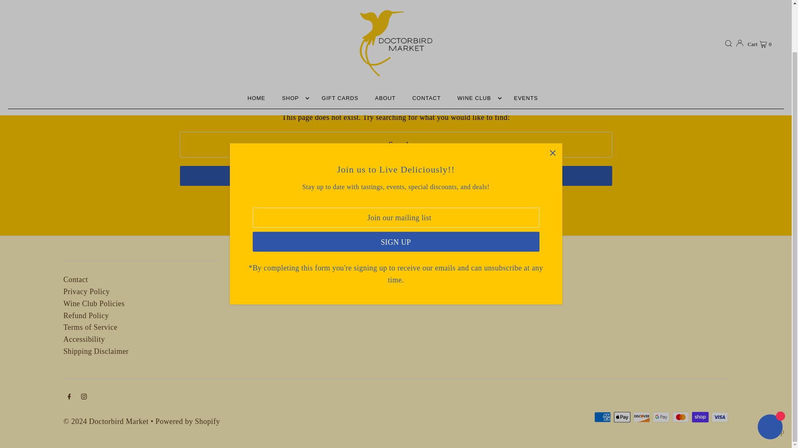  I want to click on Google Pay, so click(661, 417).